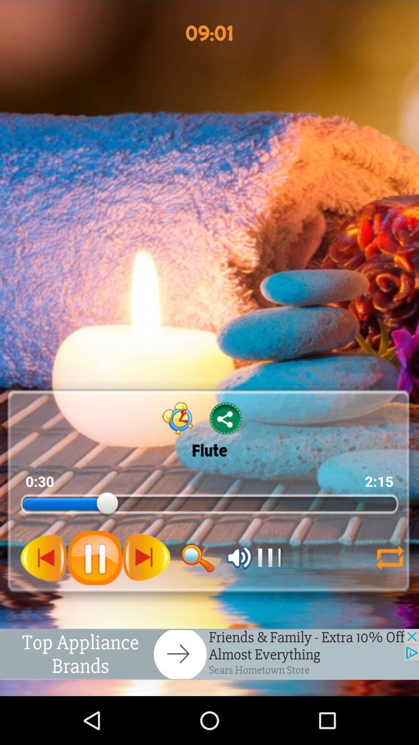 The image size is (419, 745). Describe the element at coordinates (390, 558) in the screenshot. I see `shuffle` at that location.